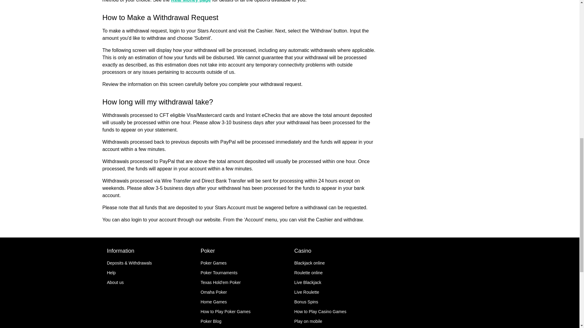 This screenshot has height=328, width=584. Describe the element at coordinates (214, 263) in the screenshot. I see `Poker Games` at that location.